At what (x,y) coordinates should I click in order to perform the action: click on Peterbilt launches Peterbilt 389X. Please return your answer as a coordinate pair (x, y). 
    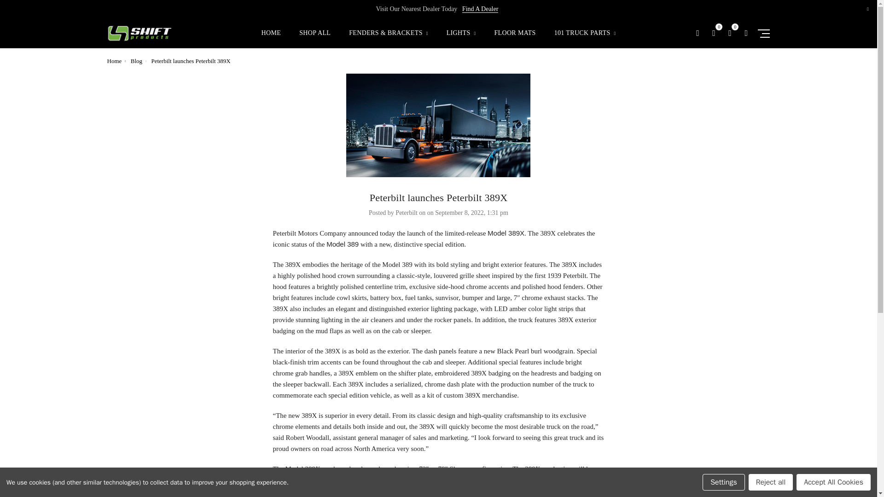
    Looking at the image, I should click on (438, 125).